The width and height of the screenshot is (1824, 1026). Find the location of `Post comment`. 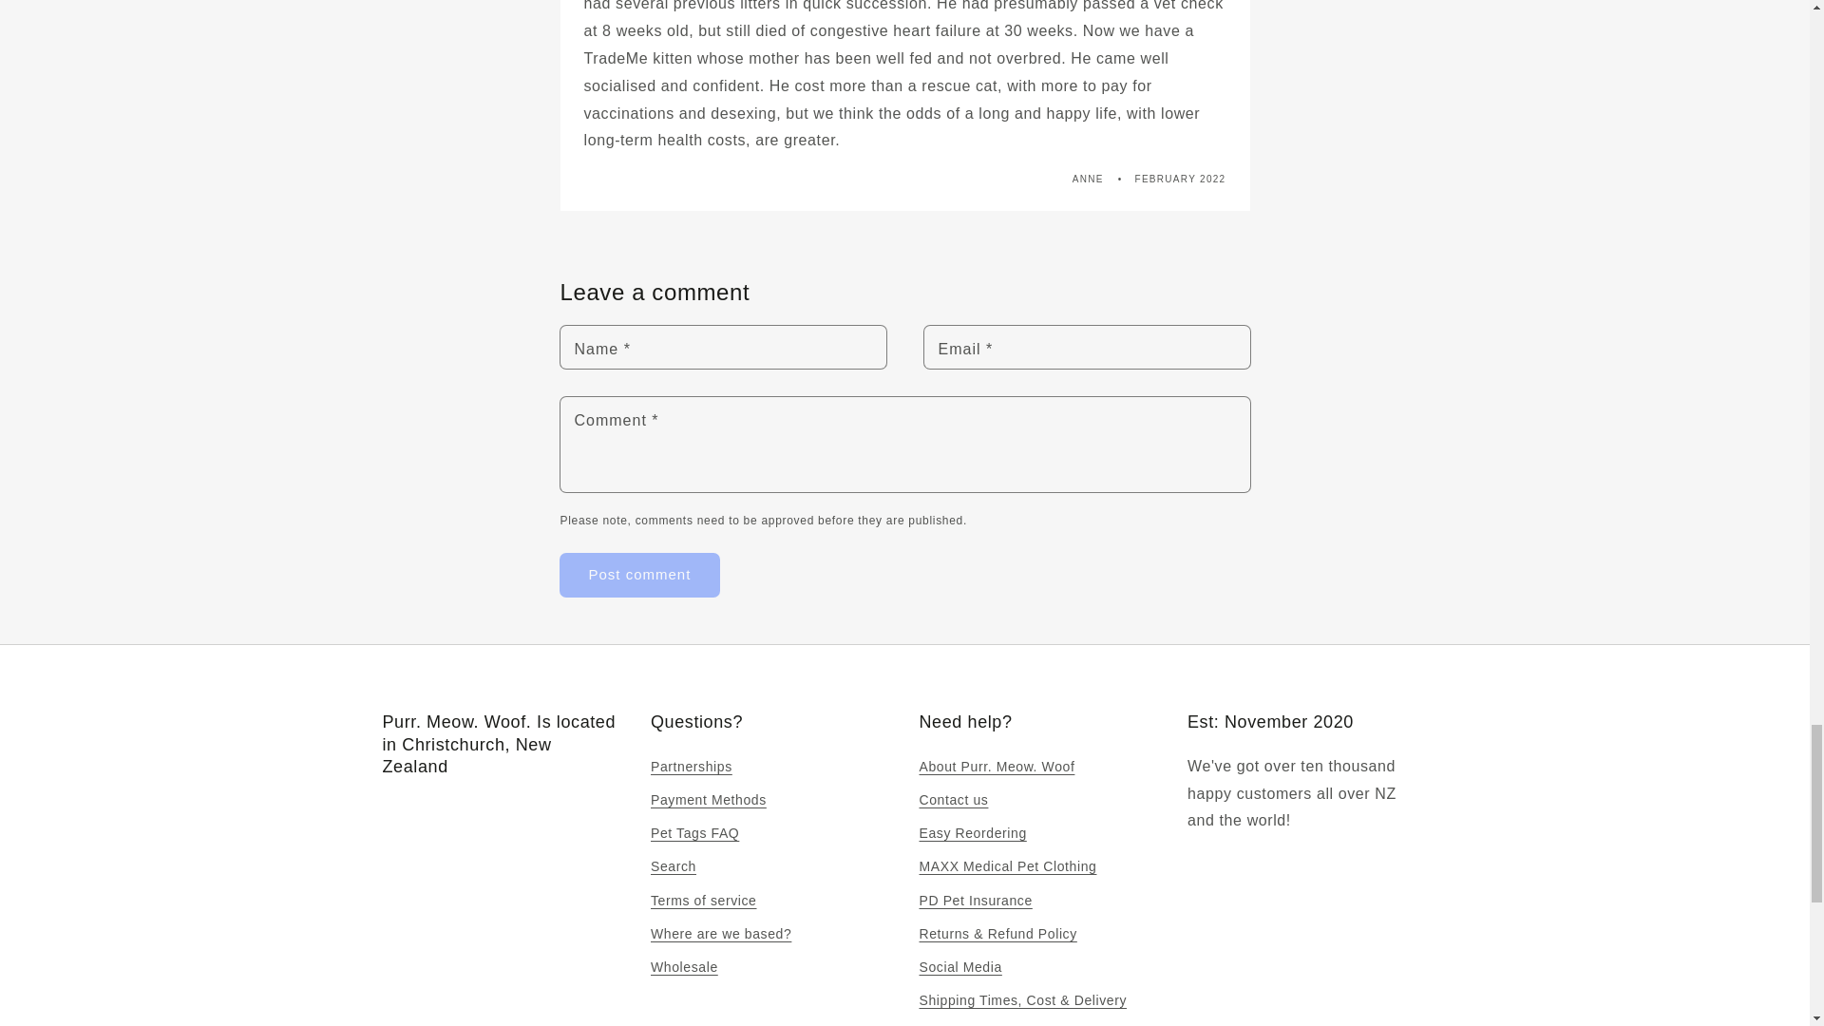

Post comment is located at coordinates (640, 575).